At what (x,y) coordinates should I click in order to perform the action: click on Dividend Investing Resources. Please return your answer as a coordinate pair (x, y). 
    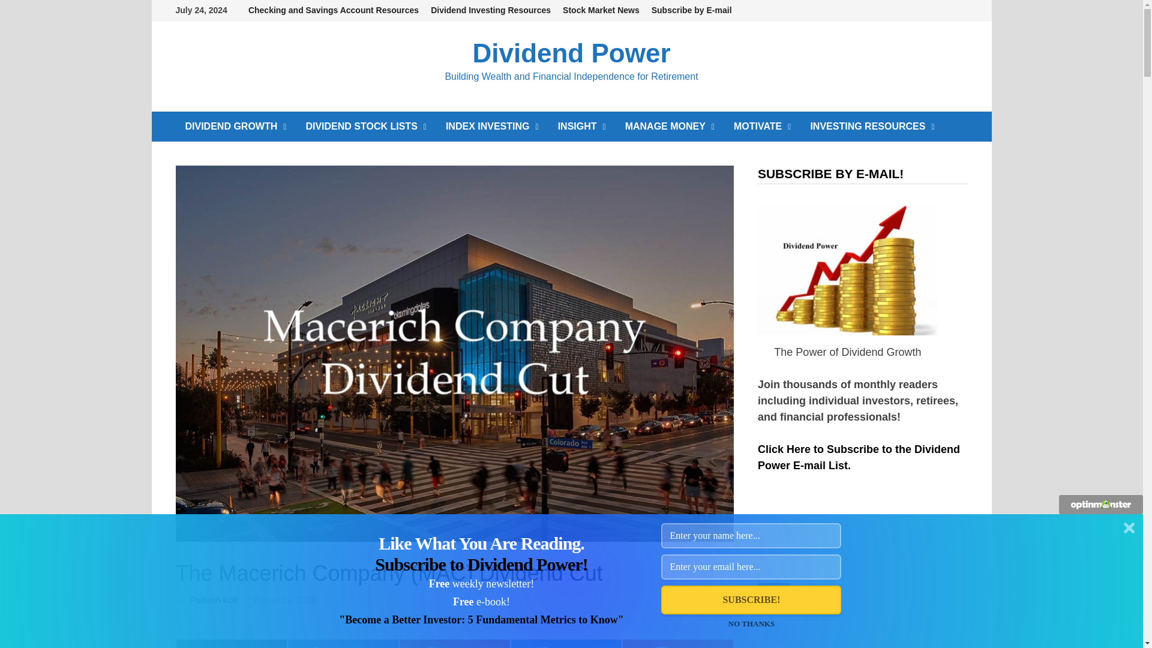
    Looking at the image, I should click on (491, 10).